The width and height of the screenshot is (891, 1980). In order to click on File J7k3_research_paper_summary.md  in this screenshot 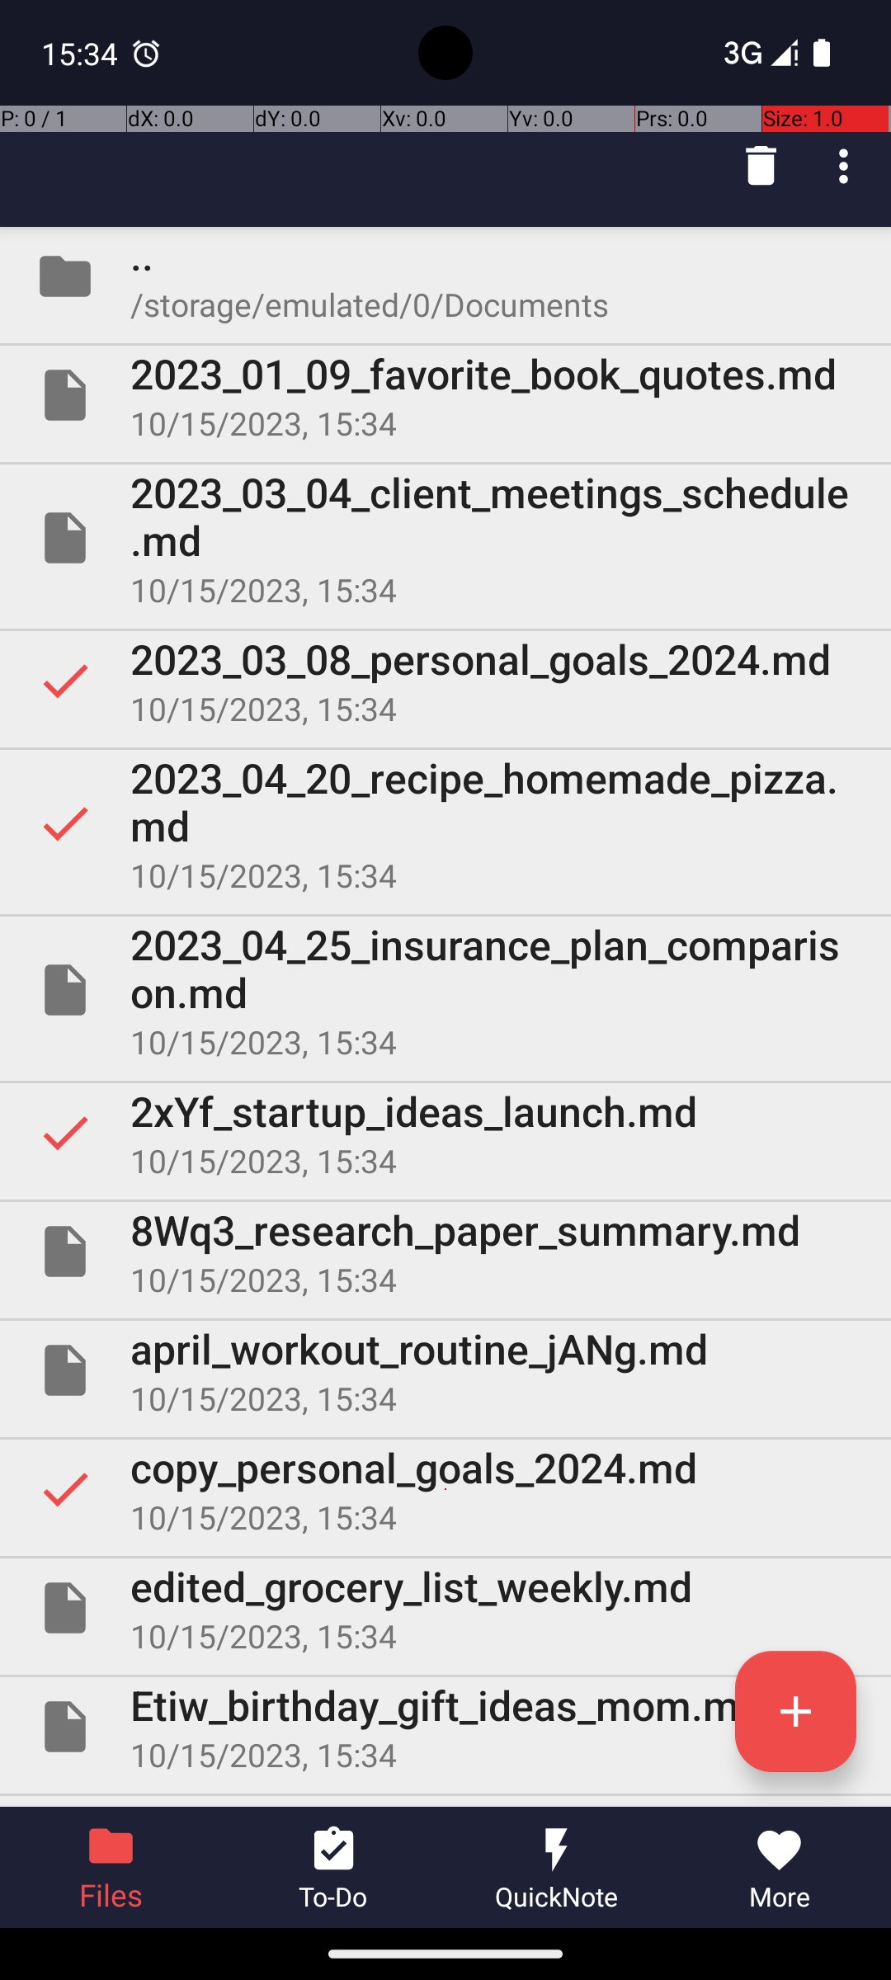, I will do `click(445, 1802)`.